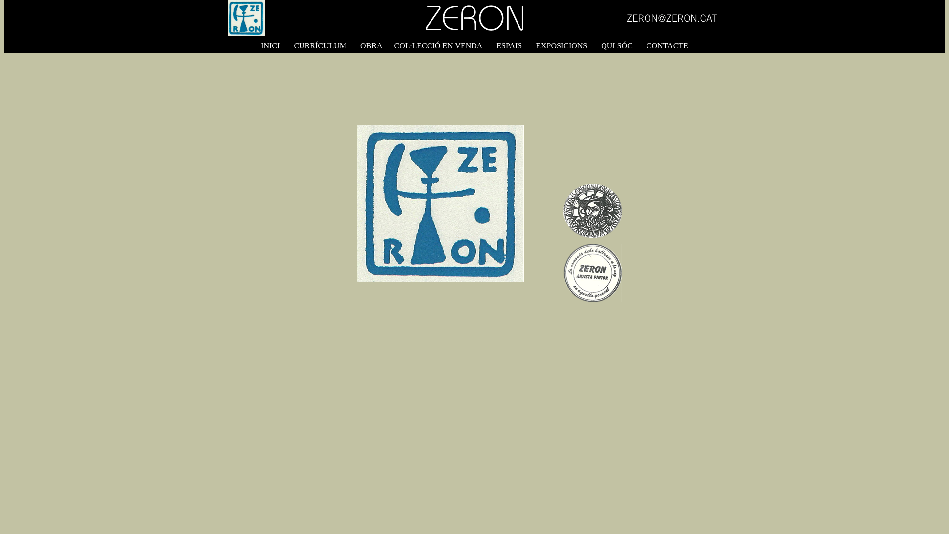 Image resolution: width=949 pixels, height=534 pixels. I want to click on OBRA, so click(371, 45).